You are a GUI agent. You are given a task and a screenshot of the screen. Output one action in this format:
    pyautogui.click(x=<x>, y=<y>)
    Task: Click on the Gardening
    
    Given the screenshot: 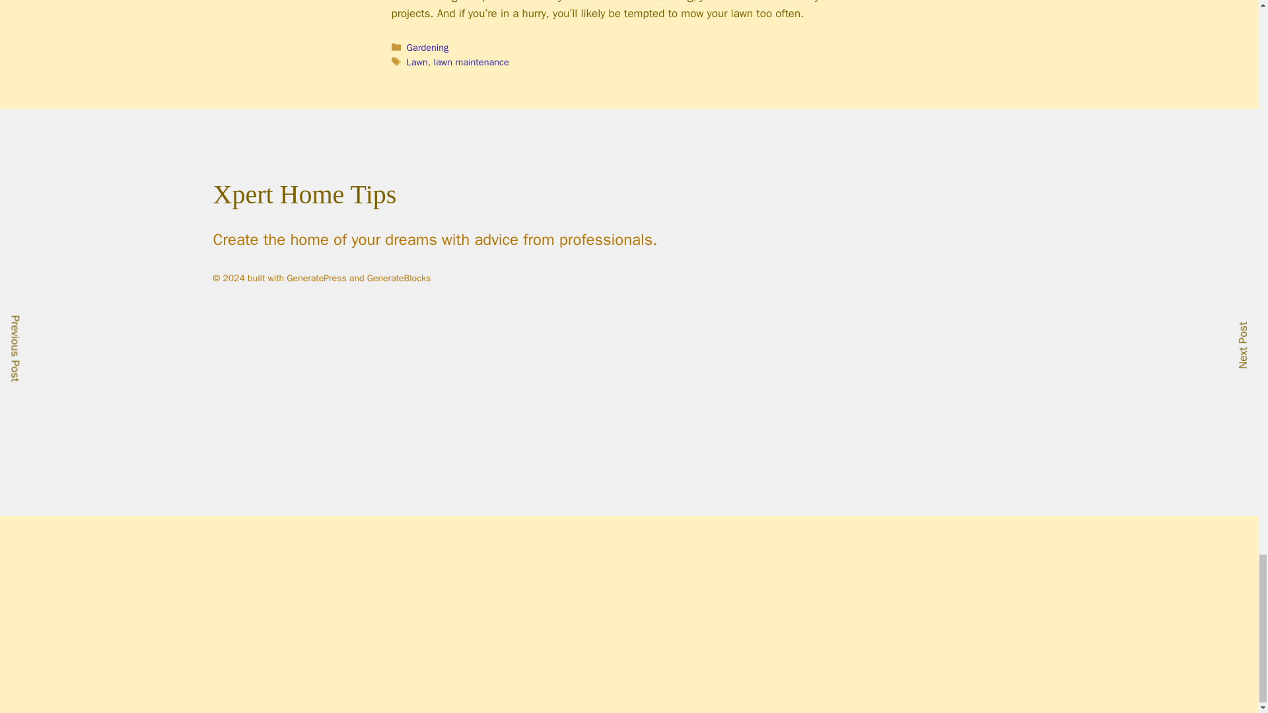 What is the action you would take?
    pyautogui.click(x=428, y=48)
    